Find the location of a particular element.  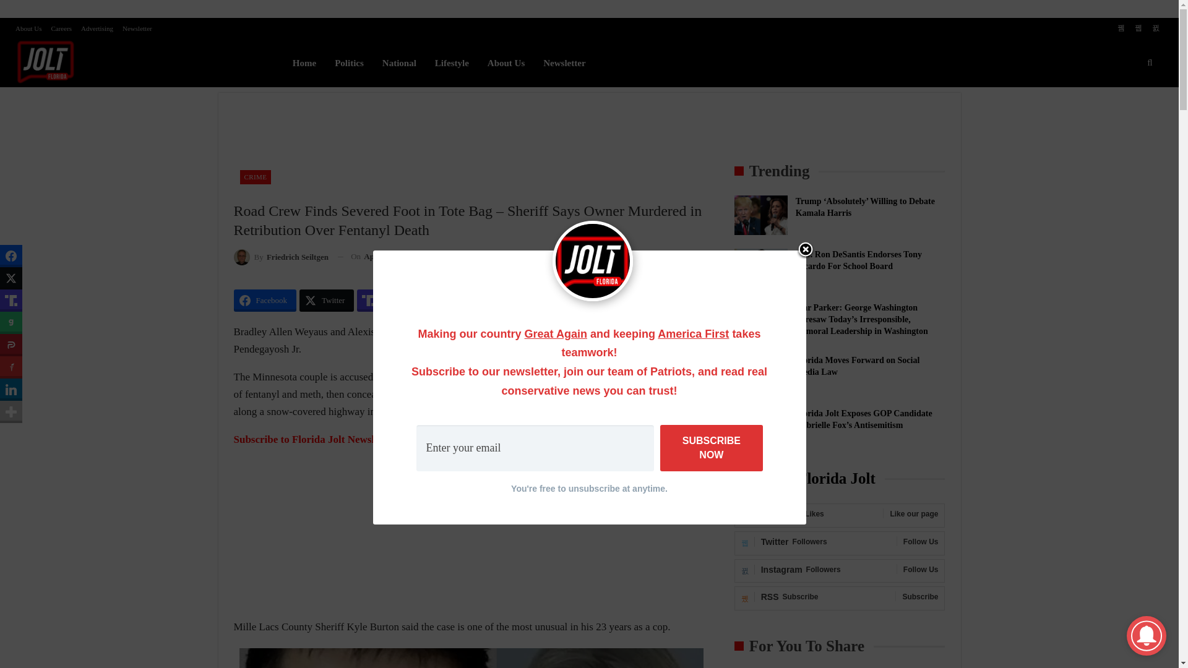

CRIME is located at coordinates (256, 177).